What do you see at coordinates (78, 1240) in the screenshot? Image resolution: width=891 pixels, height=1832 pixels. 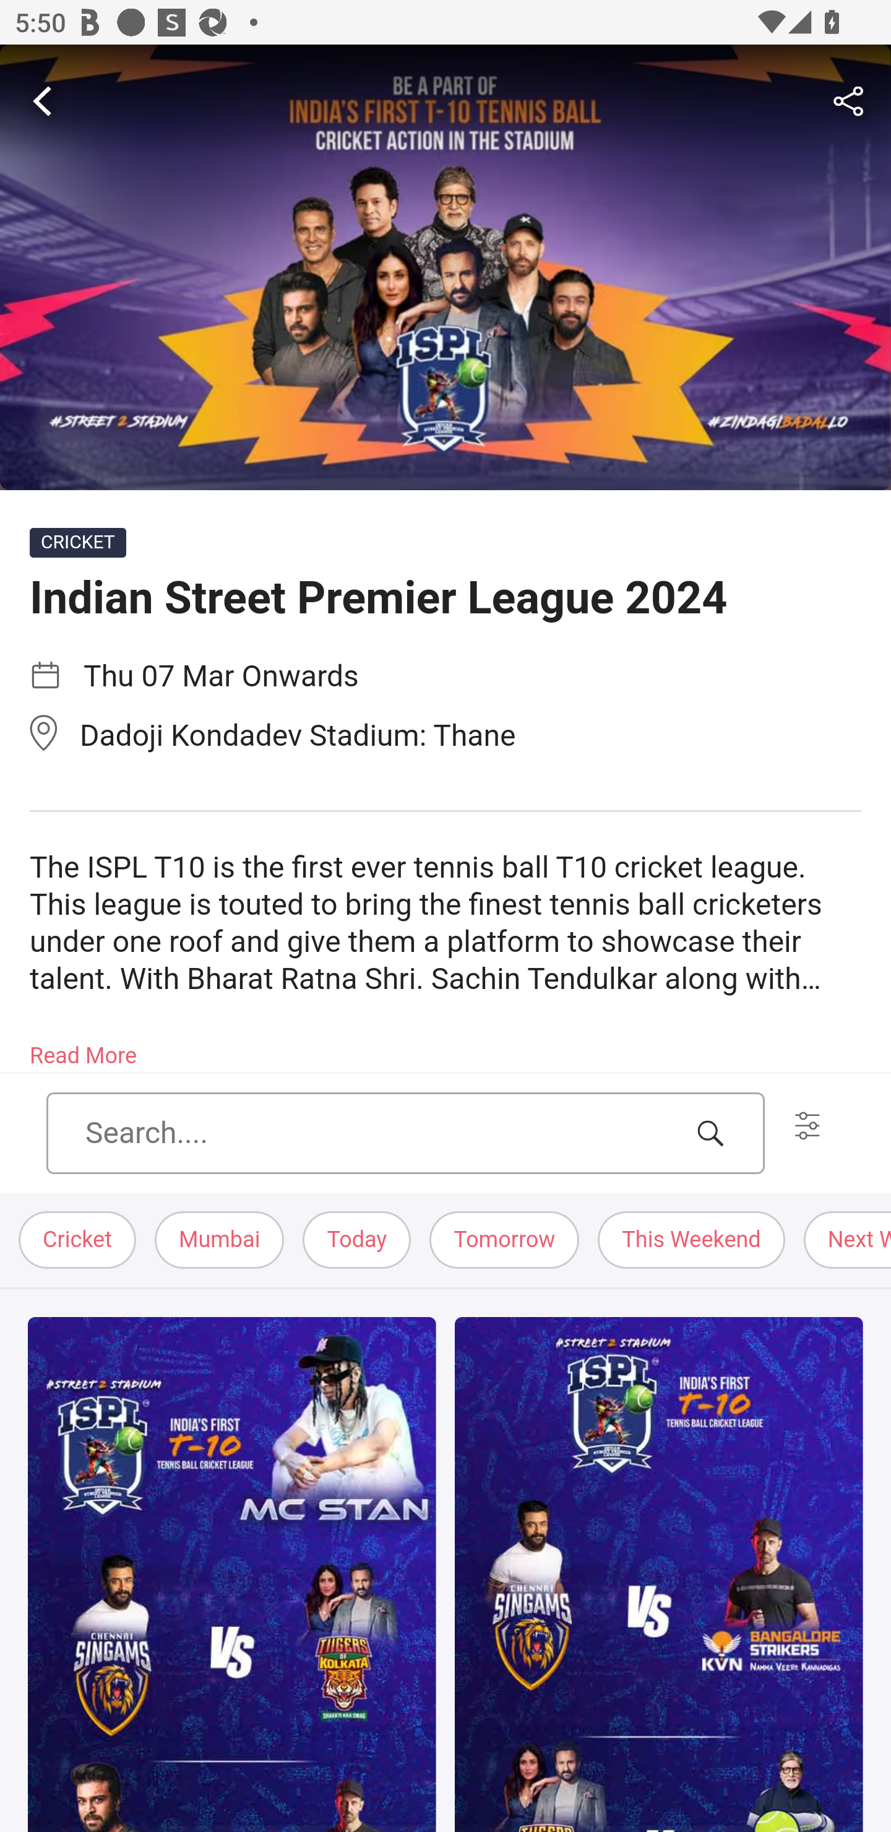 I see `Cricket` at bounding box center [78, 1240].